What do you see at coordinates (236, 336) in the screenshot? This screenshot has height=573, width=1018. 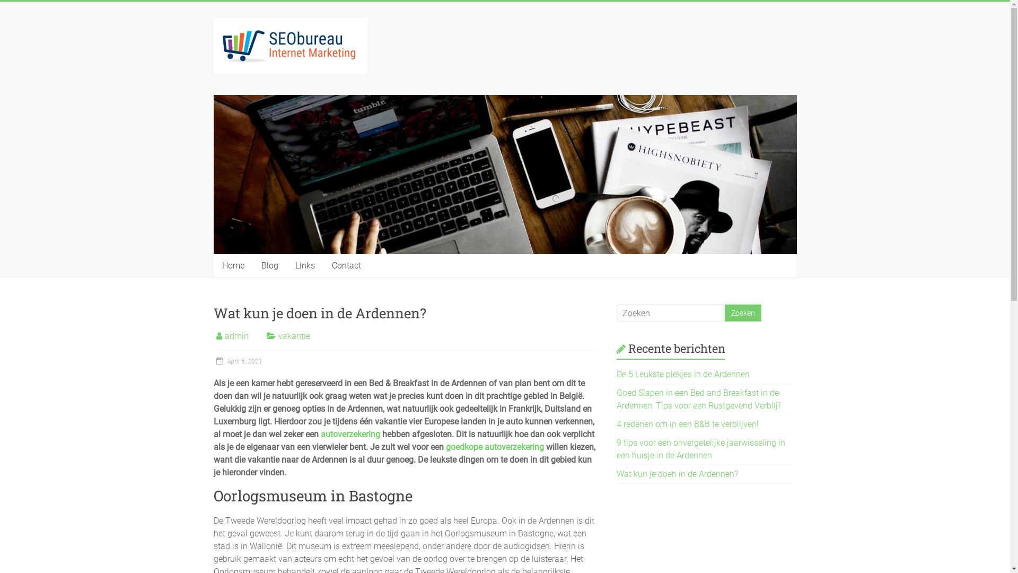 I see `admin` at bounding box center [236, 336].